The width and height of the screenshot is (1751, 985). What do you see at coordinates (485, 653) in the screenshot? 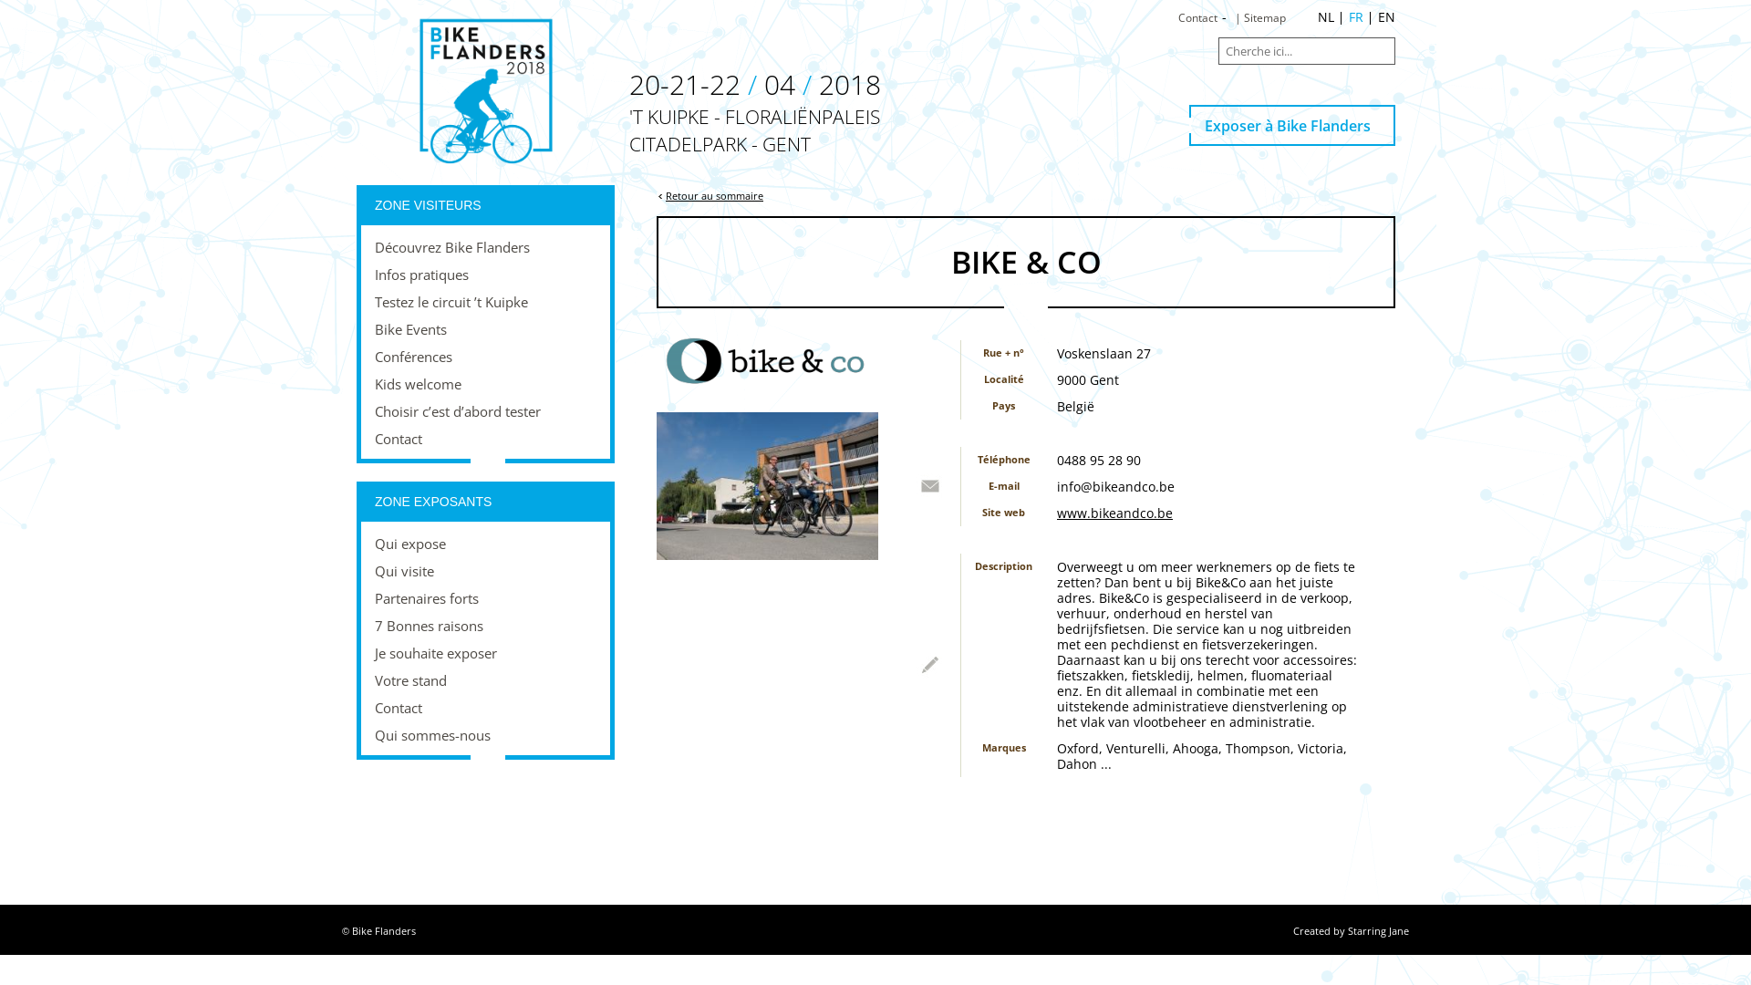
I see `Je souhaite exposer` at bounding box center [485, 653].